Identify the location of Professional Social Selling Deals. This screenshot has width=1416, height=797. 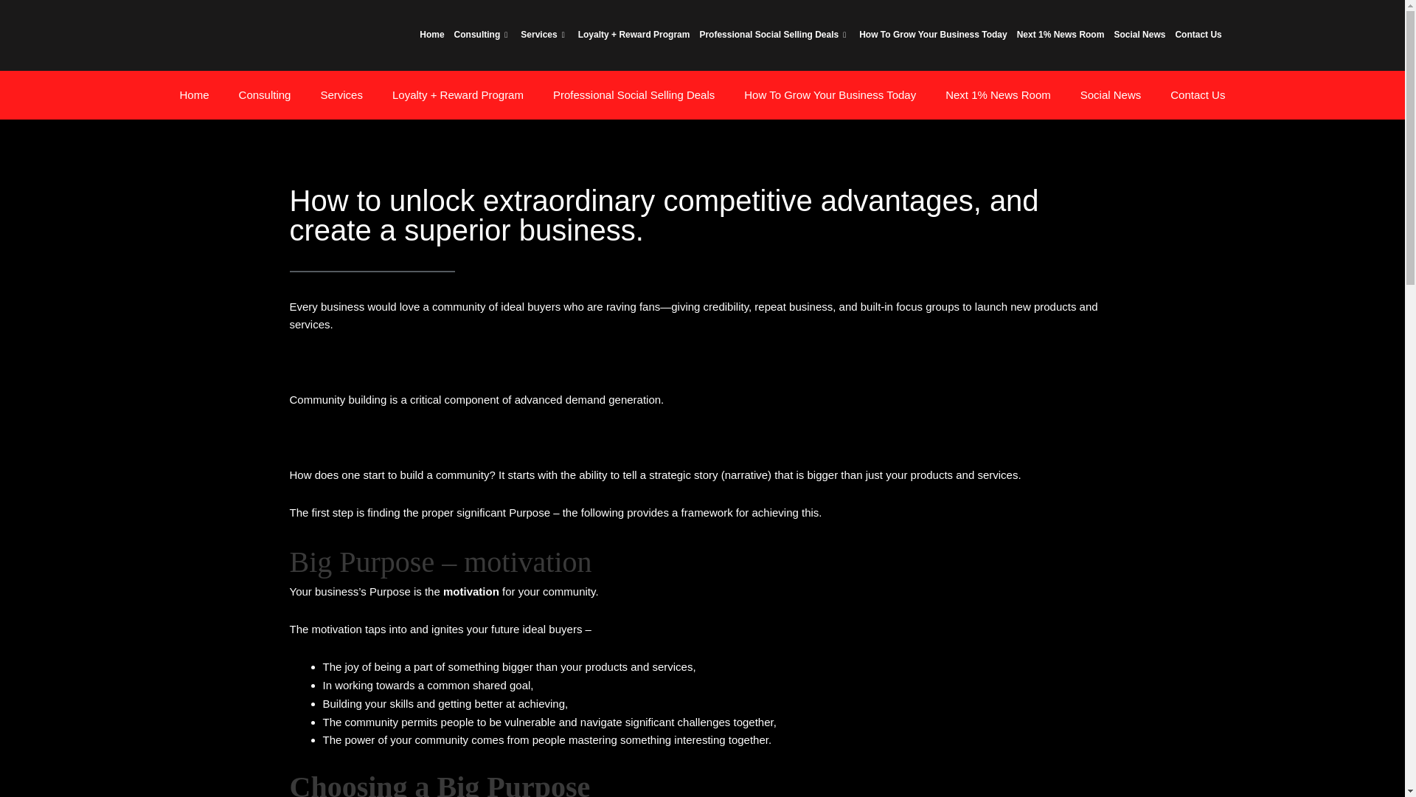
(773, 35).